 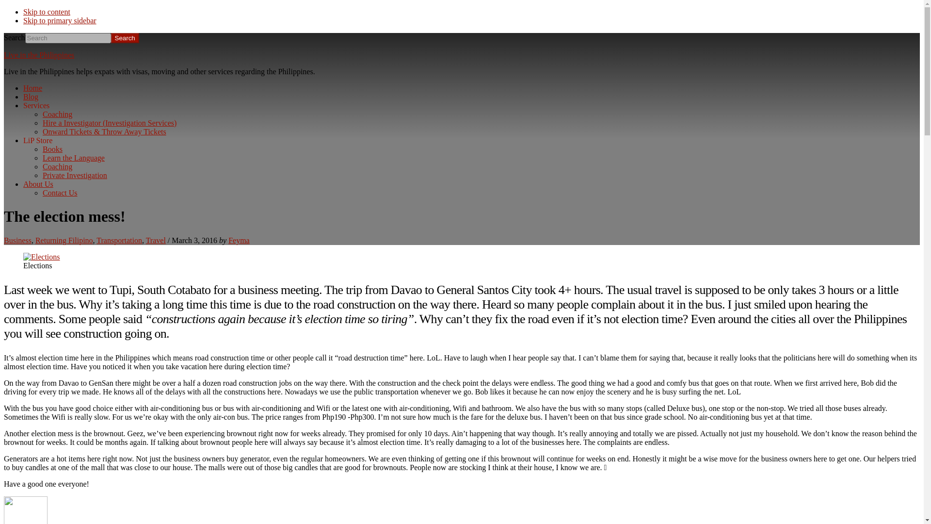 I want to click on About Us, so click(x=38, y=184).